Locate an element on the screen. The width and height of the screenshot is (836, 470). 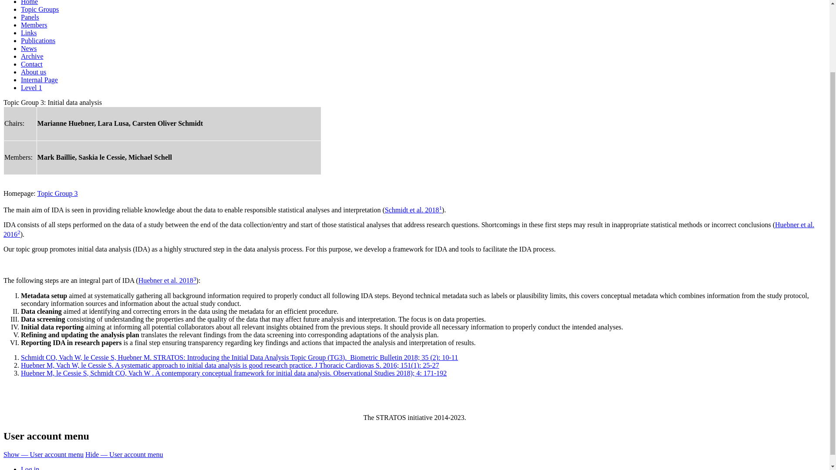
Huebner et al. 2016 is located at coordinates (408, 229).